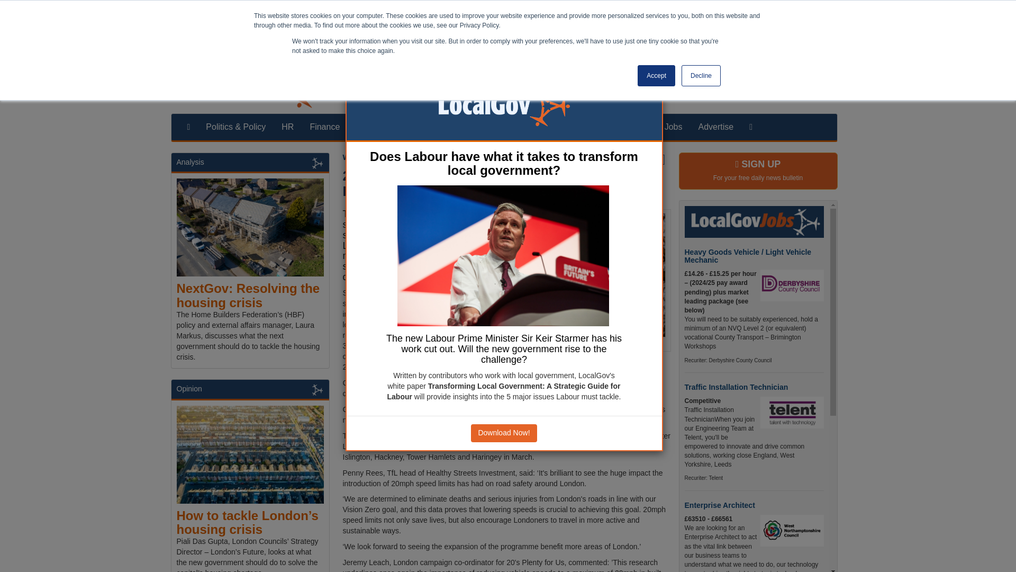  What do you see at coordinates (190, 162) in the screenshot?
I see `Analysis` at bounding box center [190, 162].